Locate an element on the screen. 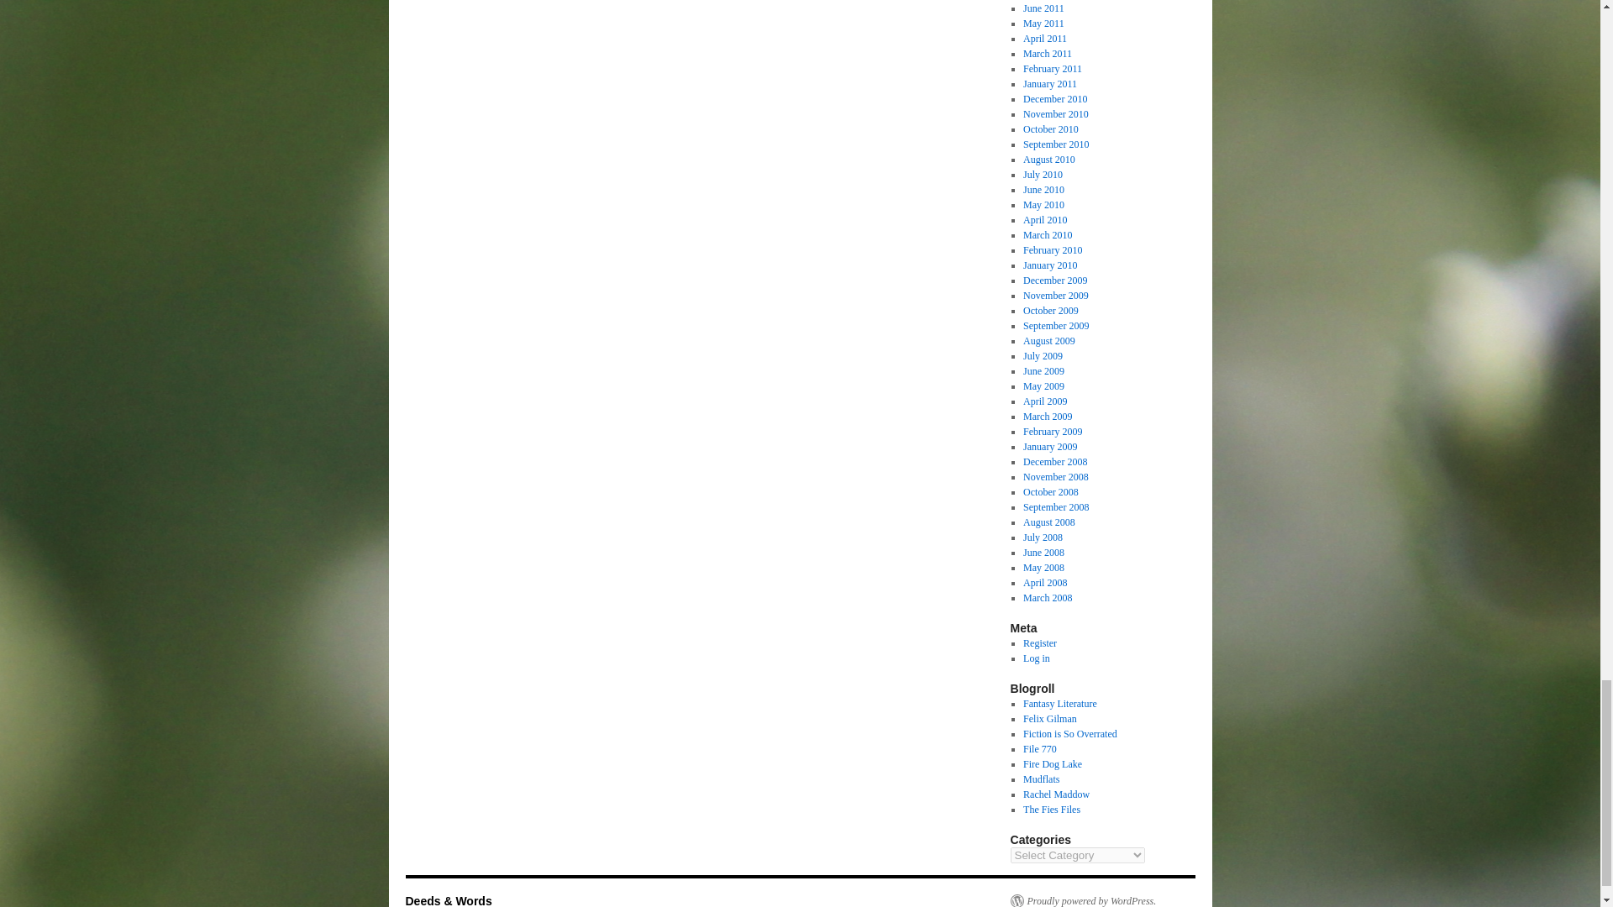 The width and height of the screenshot is (1613, 907). Good book reviews is located at coordinates (1070, 734).